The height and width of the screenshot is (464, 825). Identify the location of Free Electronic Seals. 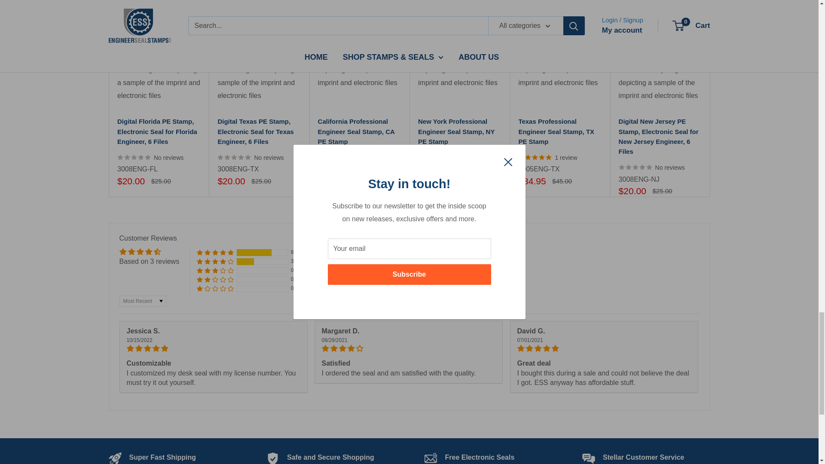
(480, 457).